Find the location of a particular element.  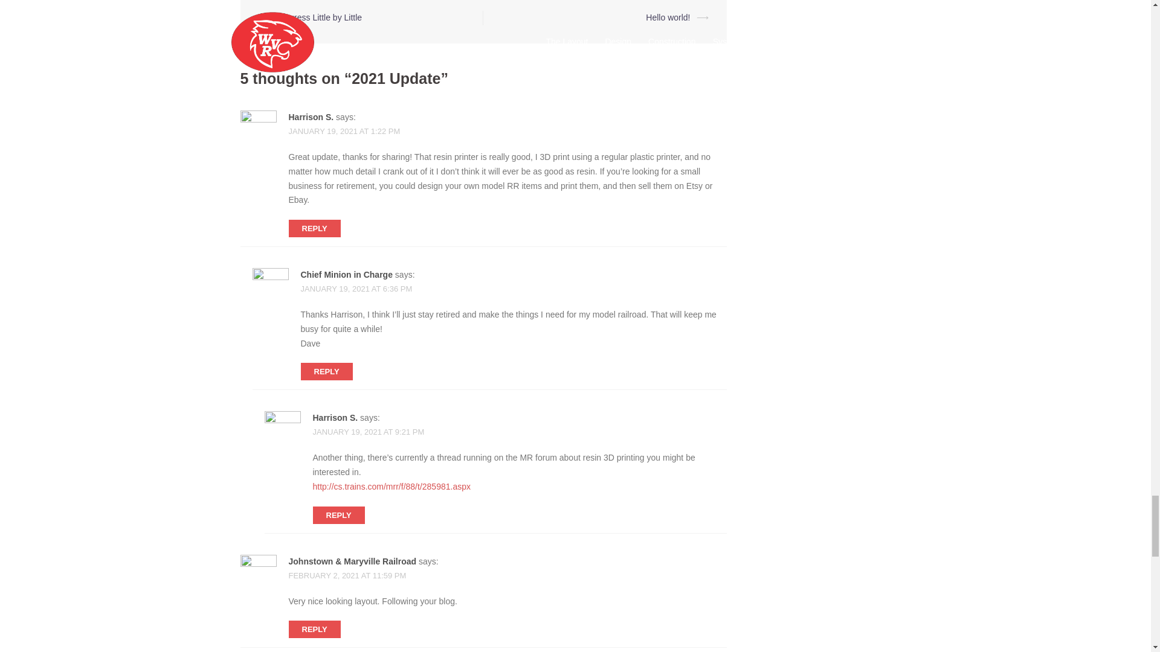

JANUARY 19, 2021 AT 1:22 PM is located at coordinates (344, 130).